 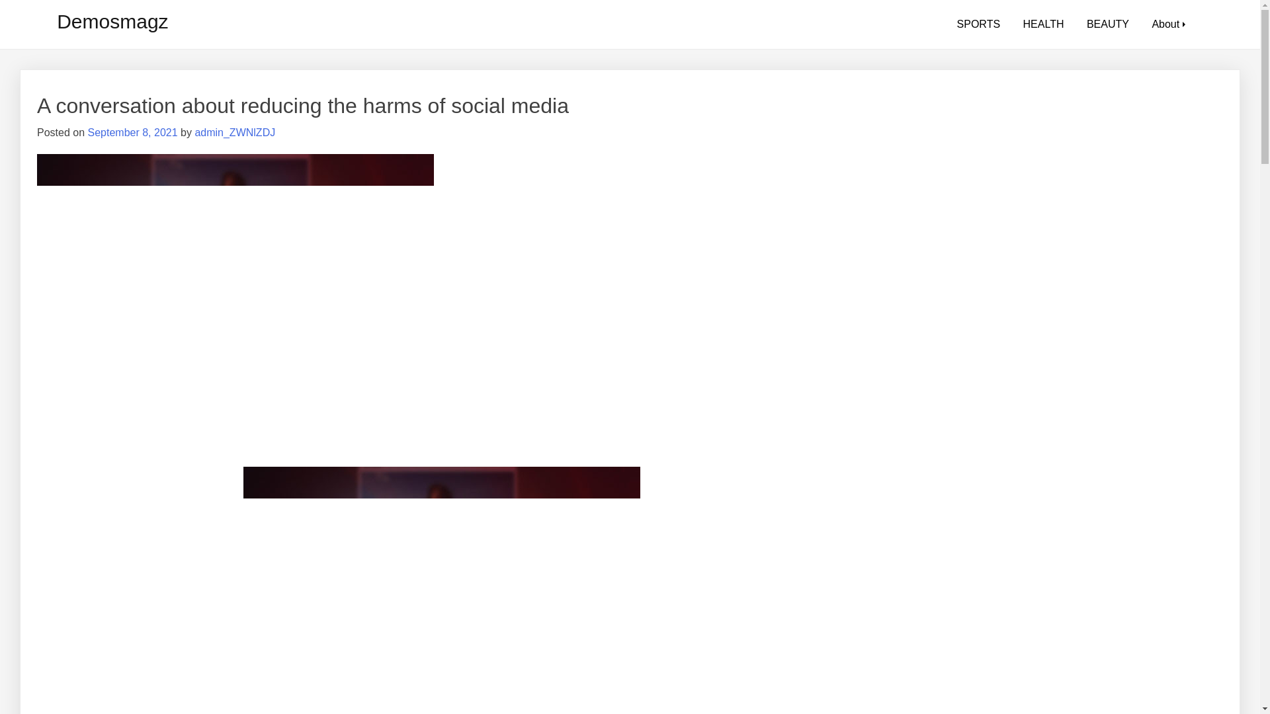 What do you see at coordinates (1044, 24) in the screenshot?
I see `HEALTH` at bounding box center [1044, 24].